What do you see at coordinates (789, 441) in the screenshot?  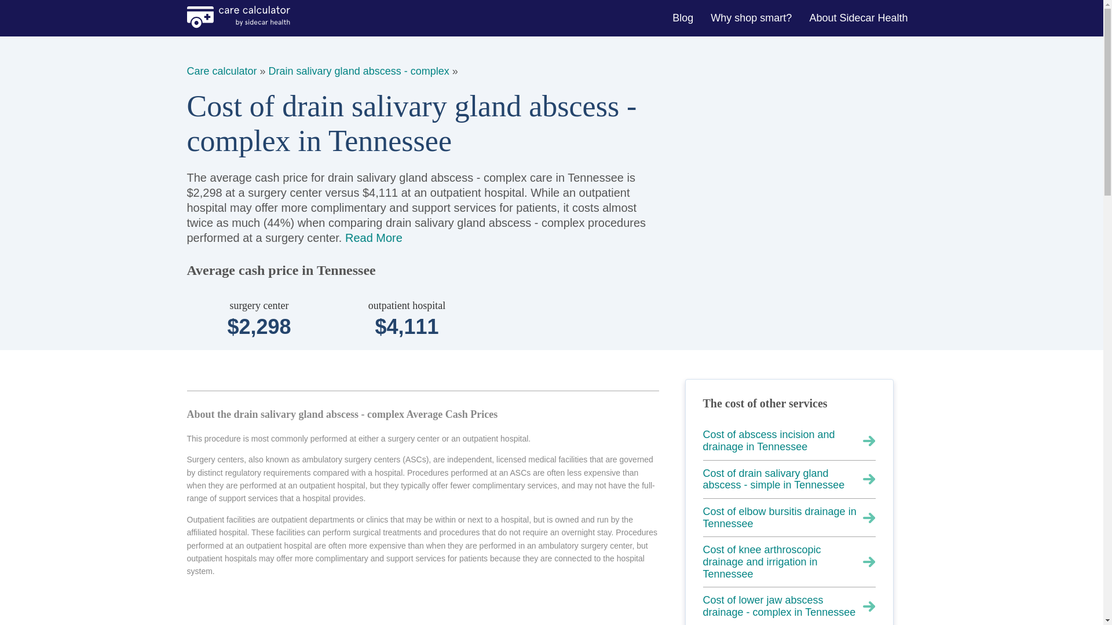 I see `Cost of abscess incision and drainage in Tennessee` at bounding box center [789, 441].